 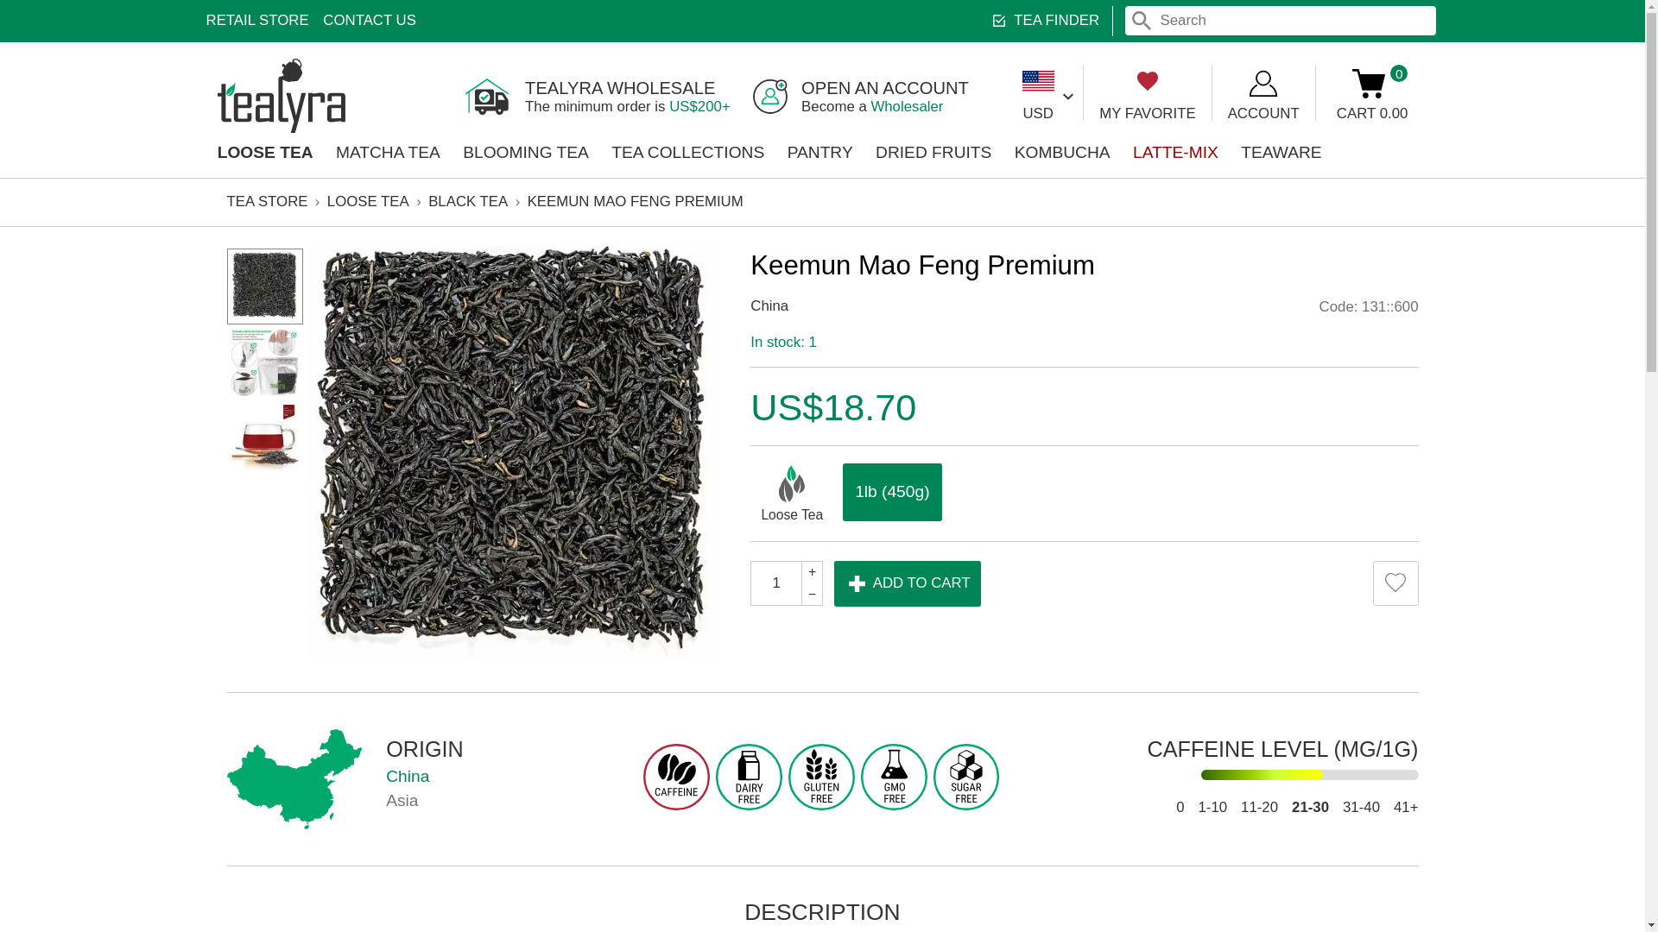 I want to click on 1, so click(x=646, y=486).